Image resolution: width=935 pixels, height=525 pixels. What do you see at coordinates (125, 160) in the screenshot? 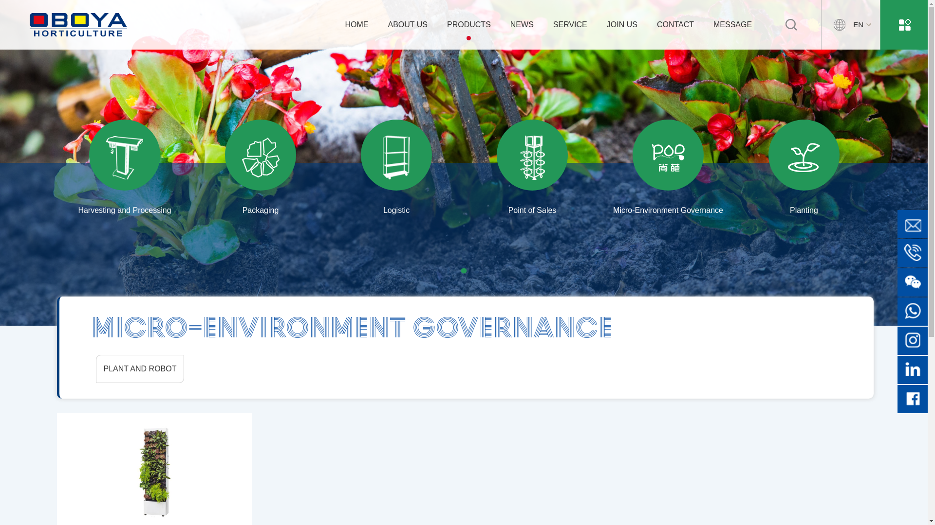
I see `Harvesting and Processing` at bounding box center [125, 160].